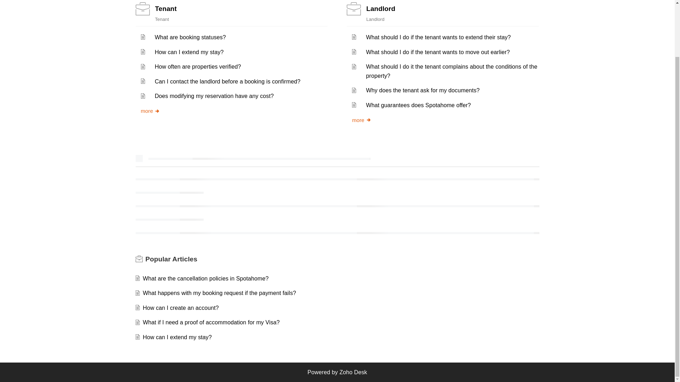  I want to click on What guarantees does Spotahome offer?, so click(419, 105).